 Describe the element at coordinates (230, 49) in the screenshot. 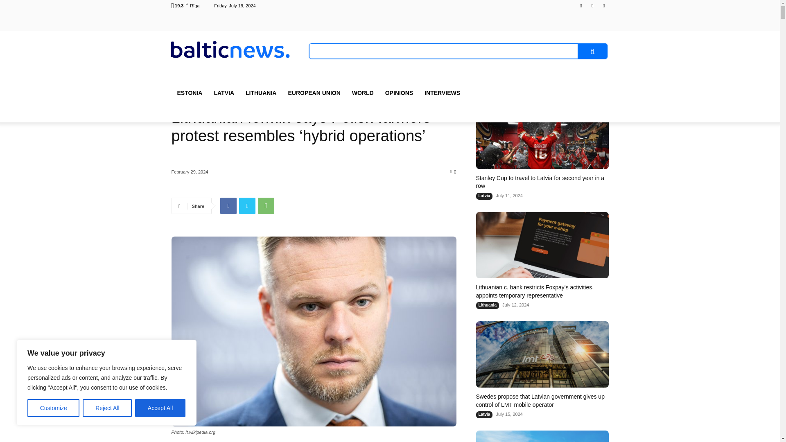

I see `baltic news` at that location.